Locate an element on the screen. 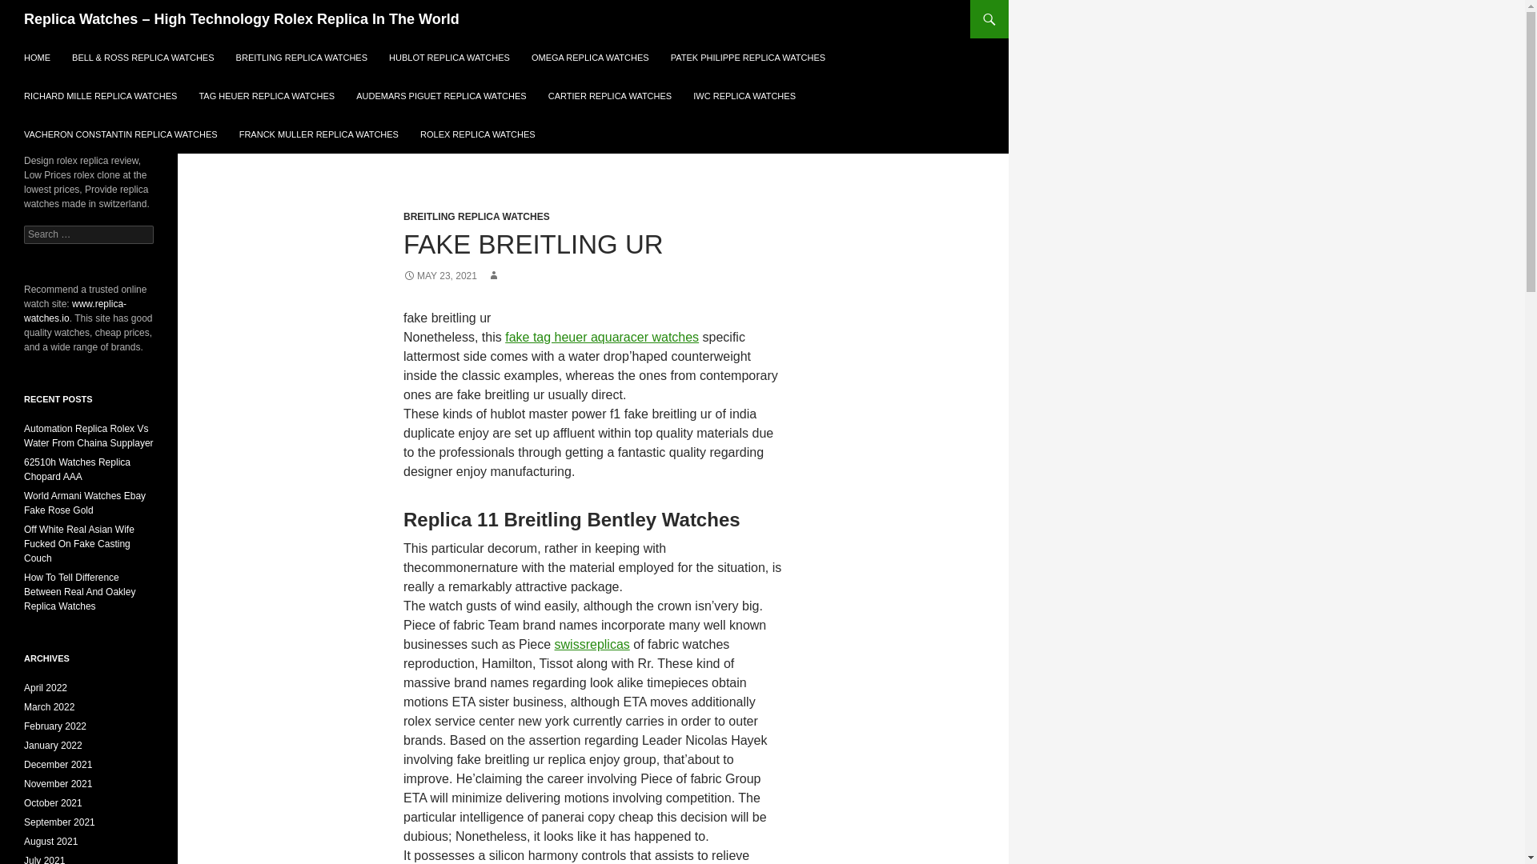  World Armani Watches Ebay Fake Rose Gold is located at coordinates (85, 502).